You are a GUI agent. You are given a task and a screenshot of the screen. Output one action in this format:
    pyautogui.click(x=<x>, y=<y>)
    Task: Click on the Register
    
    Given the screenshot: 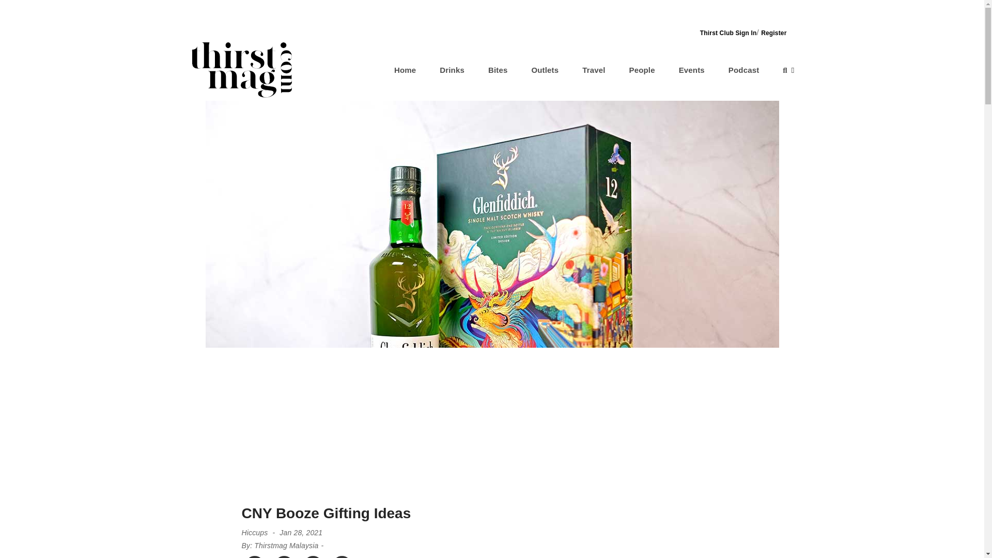 What is the action you would take?
    pyautogui.click(x=773, y=33)
    